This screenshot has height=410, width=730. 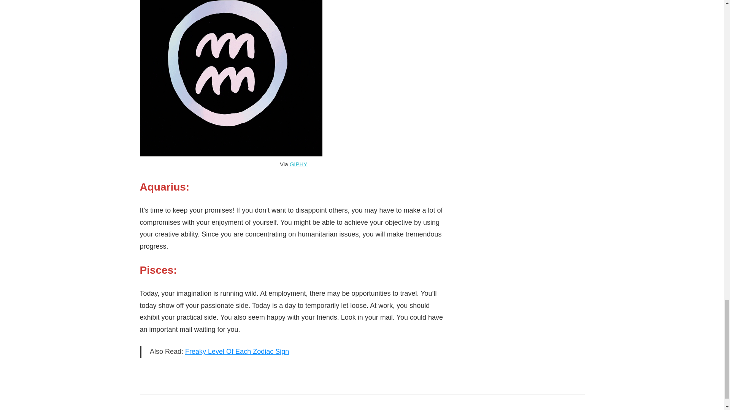 I want to click on GIPHY, so click(x=298, y=164).